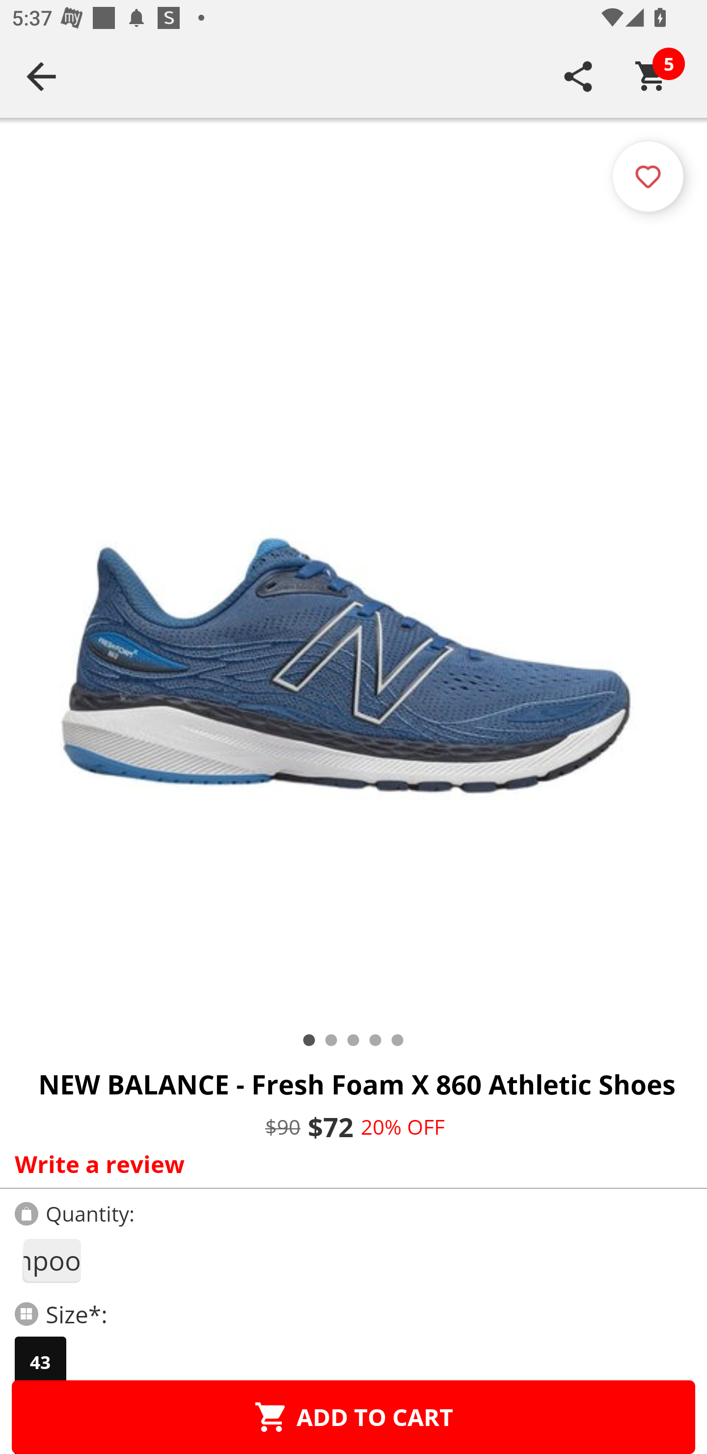 Image resolution: width=707 pixels, height=1454 pixels. Describe the element at coordinates (41, 76) in the screenshot. I see `Navigate up` at that location.